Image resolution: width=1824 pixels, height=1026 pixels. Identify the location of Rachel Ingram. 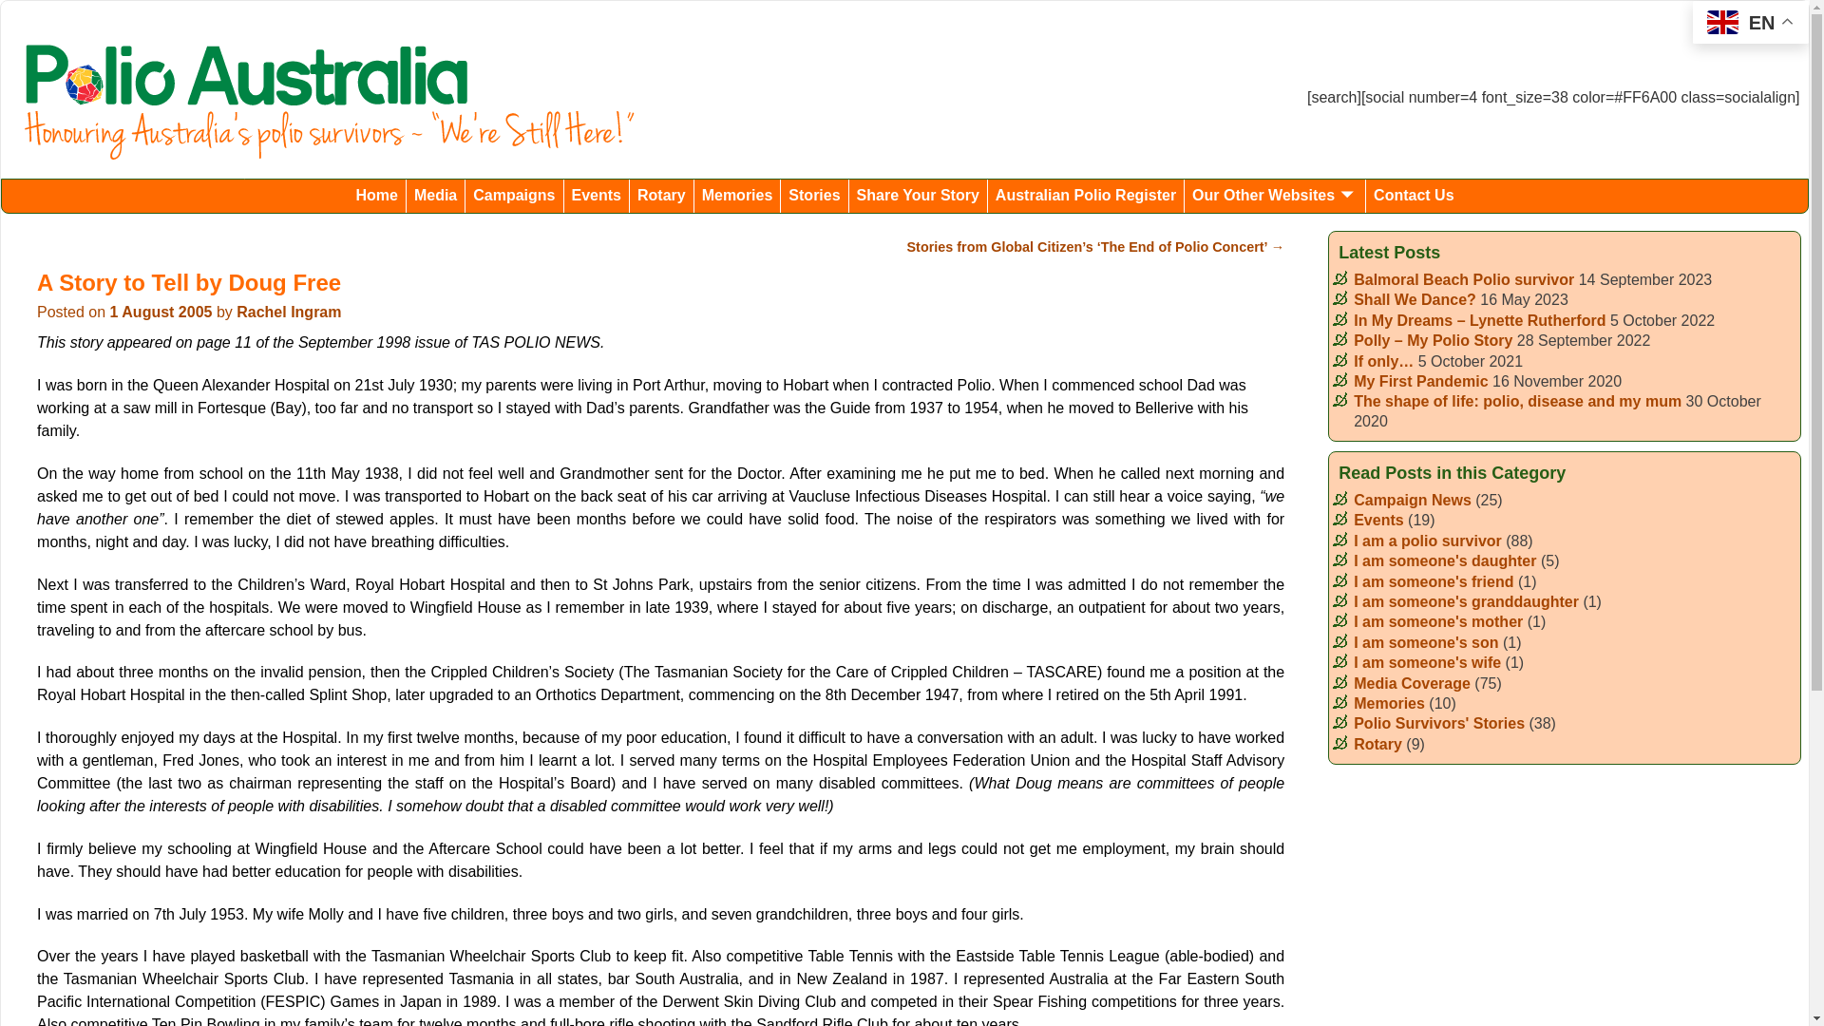
(289, 312).